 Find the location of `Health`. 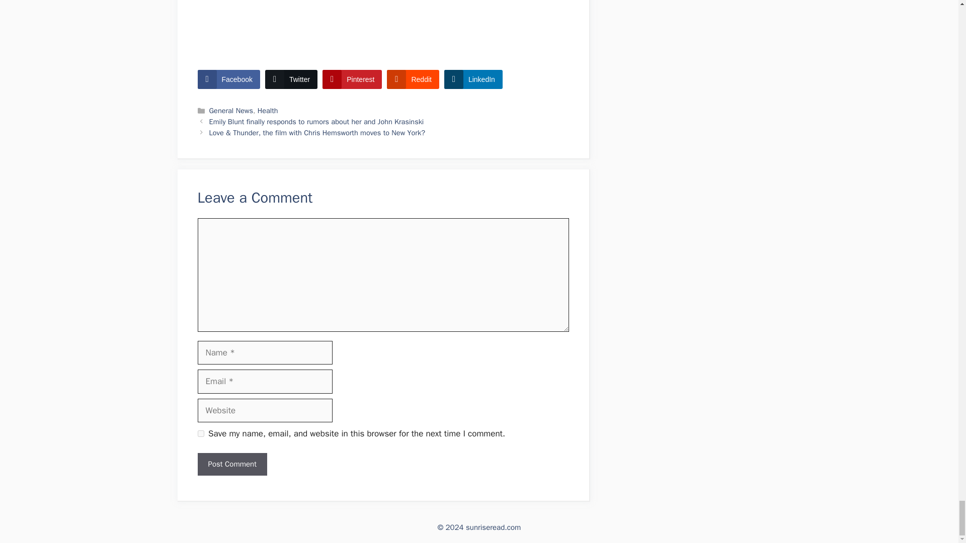

Health is located at coordinates (268, 110).